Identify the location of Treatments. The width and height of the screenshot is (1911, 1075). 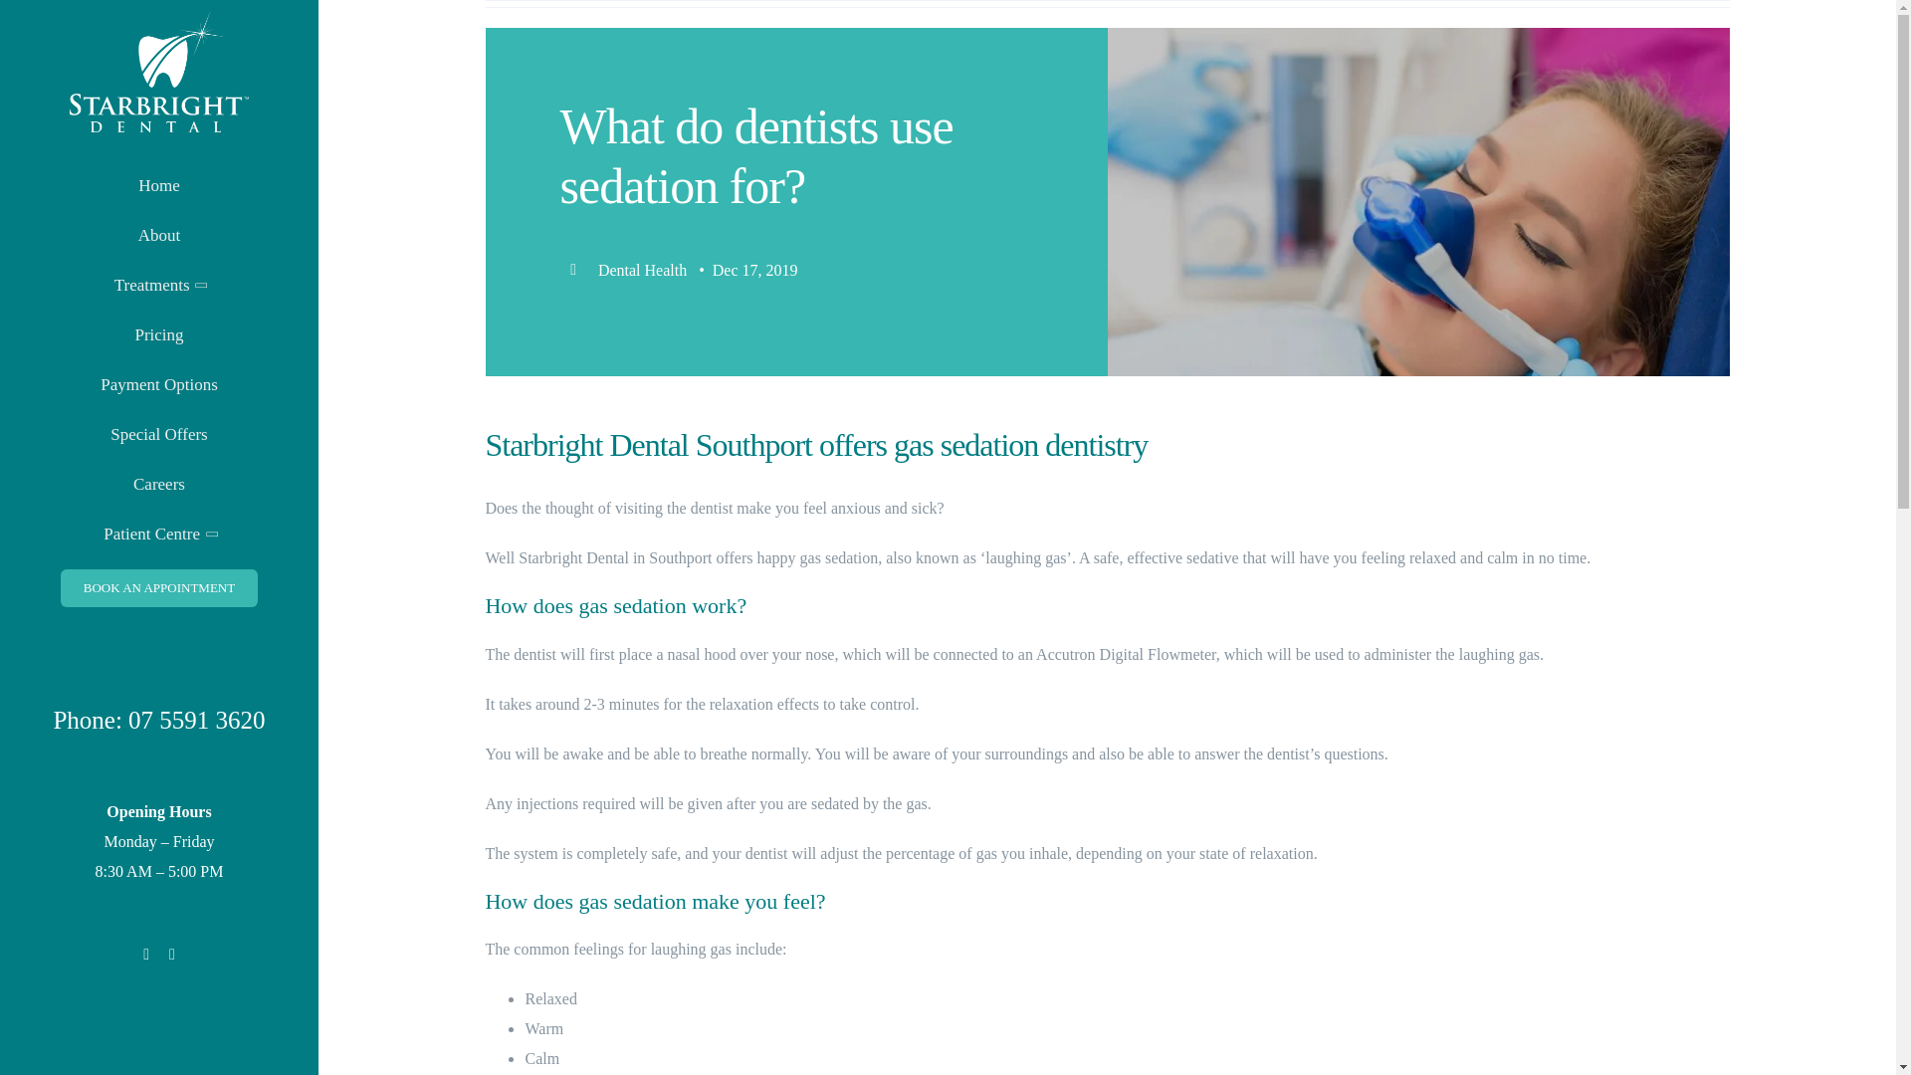
(159, 286).